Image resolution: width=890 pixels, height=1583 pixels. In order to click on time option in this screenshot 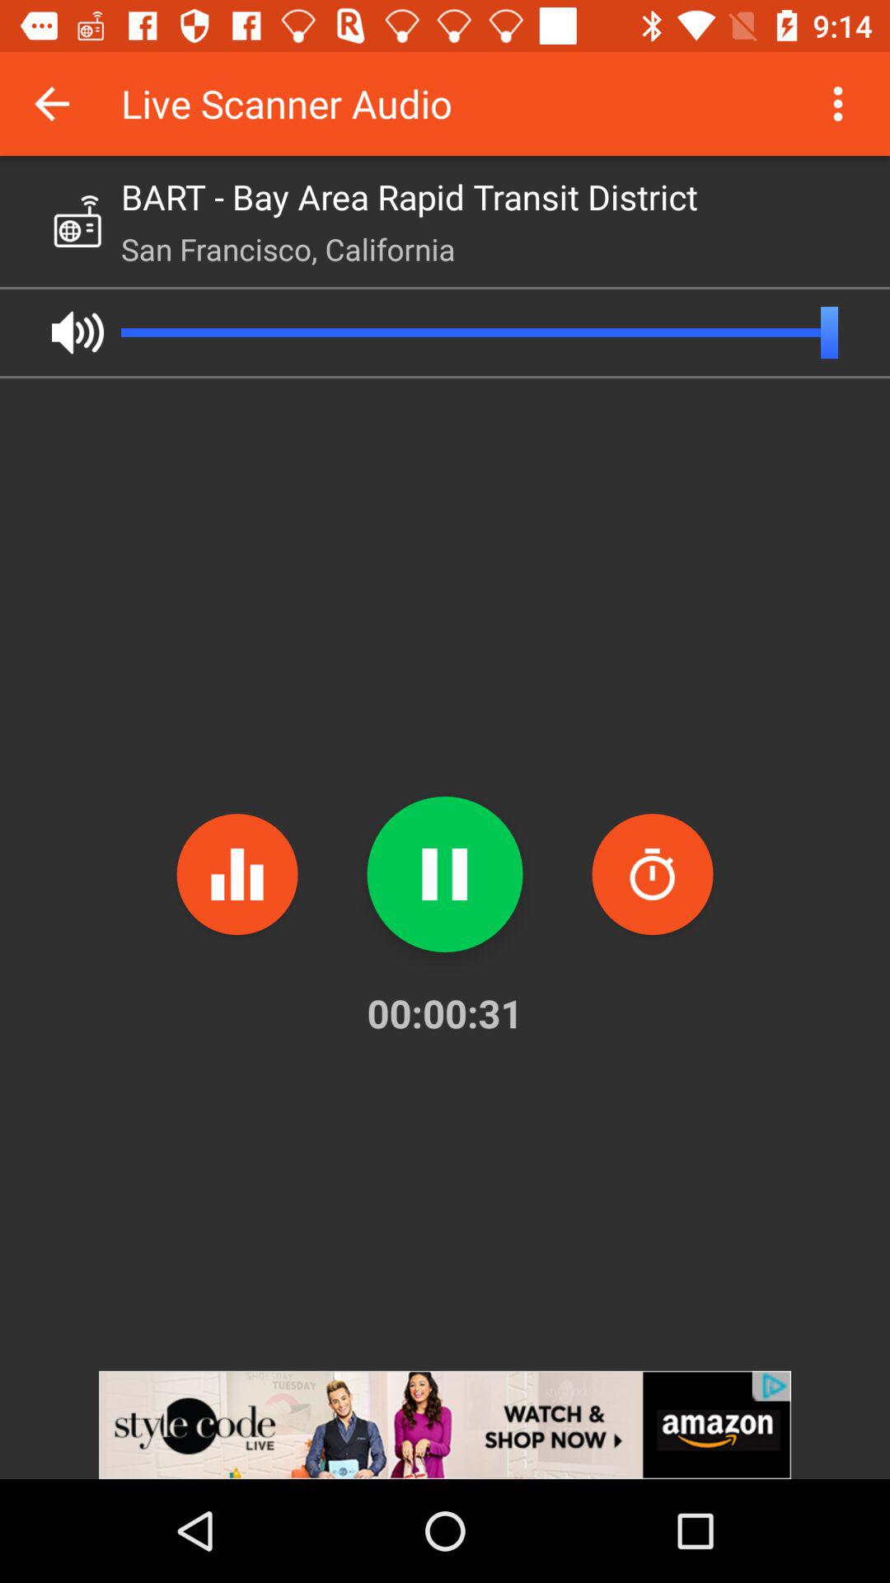, I will do `click(653, 874)`.